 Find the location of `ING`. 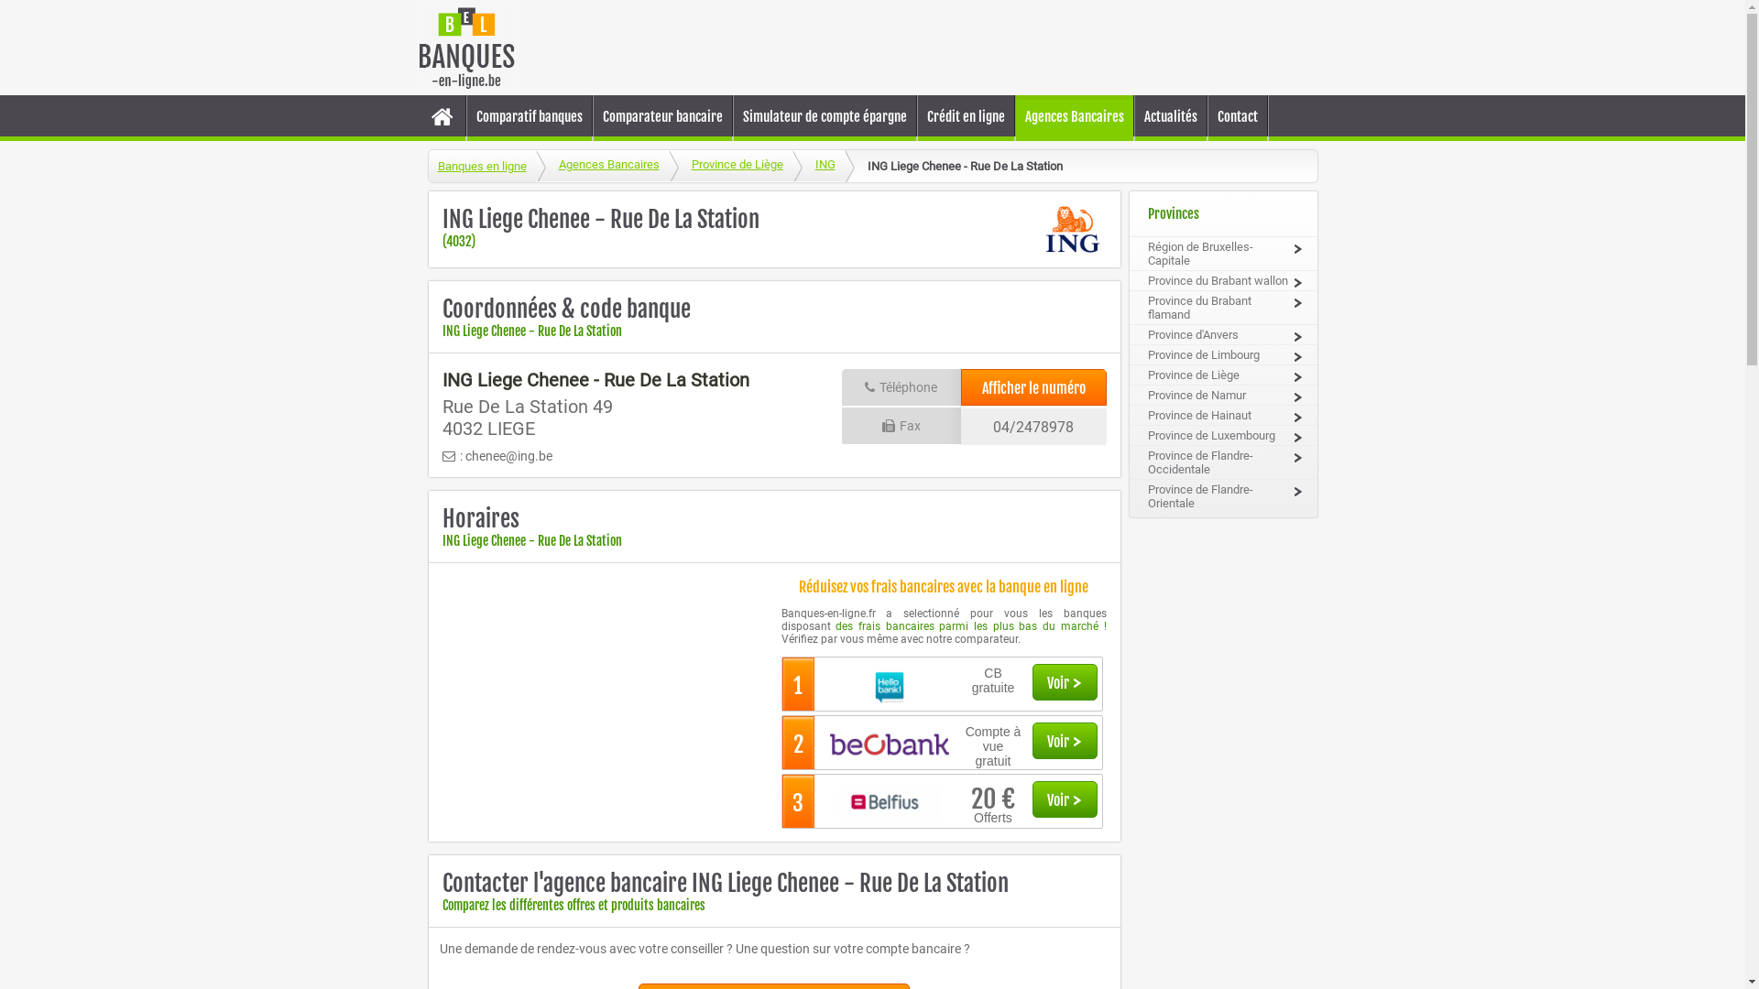

ING is located at coordinates (817, 166).